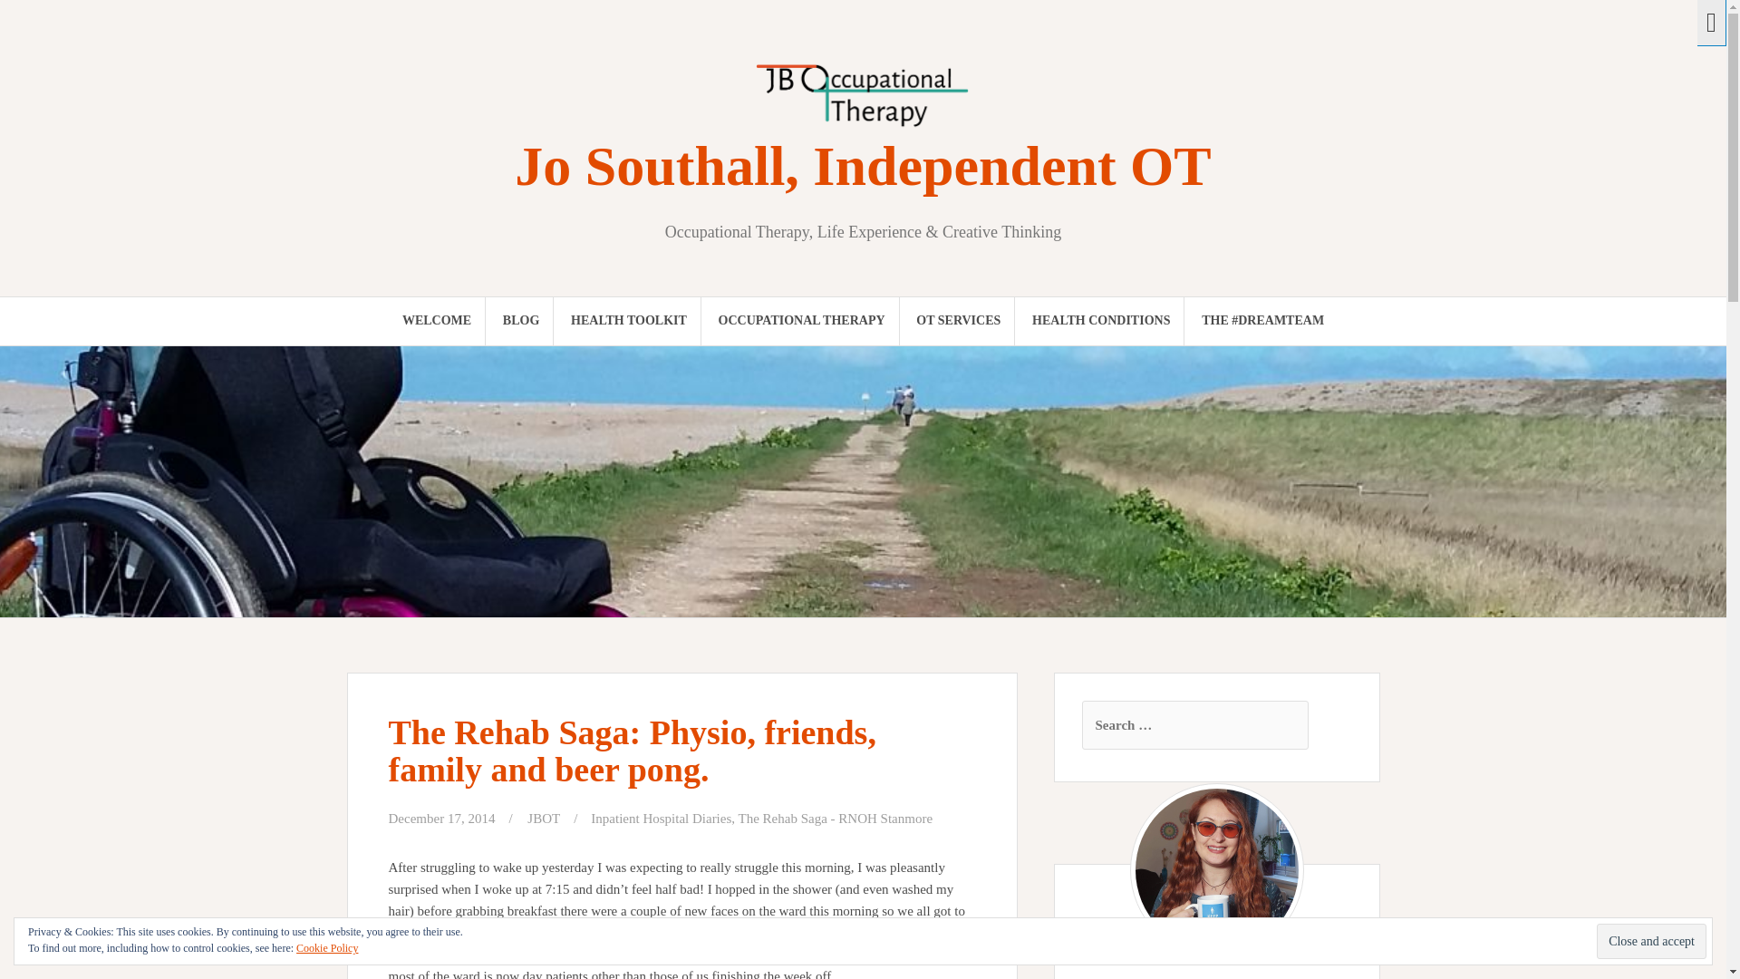 Image resolution: width=1740 pixels, height=979 pixels. Describe the element at coordinates (801, 321) in the screenshot. I see `OCCUPATIONAL THERAPY` at that location.